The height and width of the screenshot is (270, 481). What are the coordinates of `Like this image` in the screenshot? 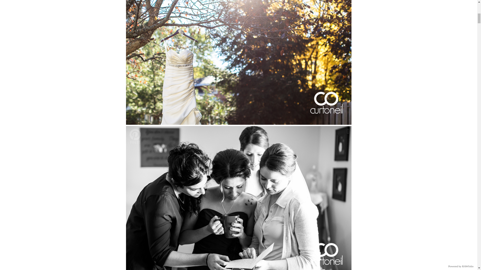 It's located at (348, 131).